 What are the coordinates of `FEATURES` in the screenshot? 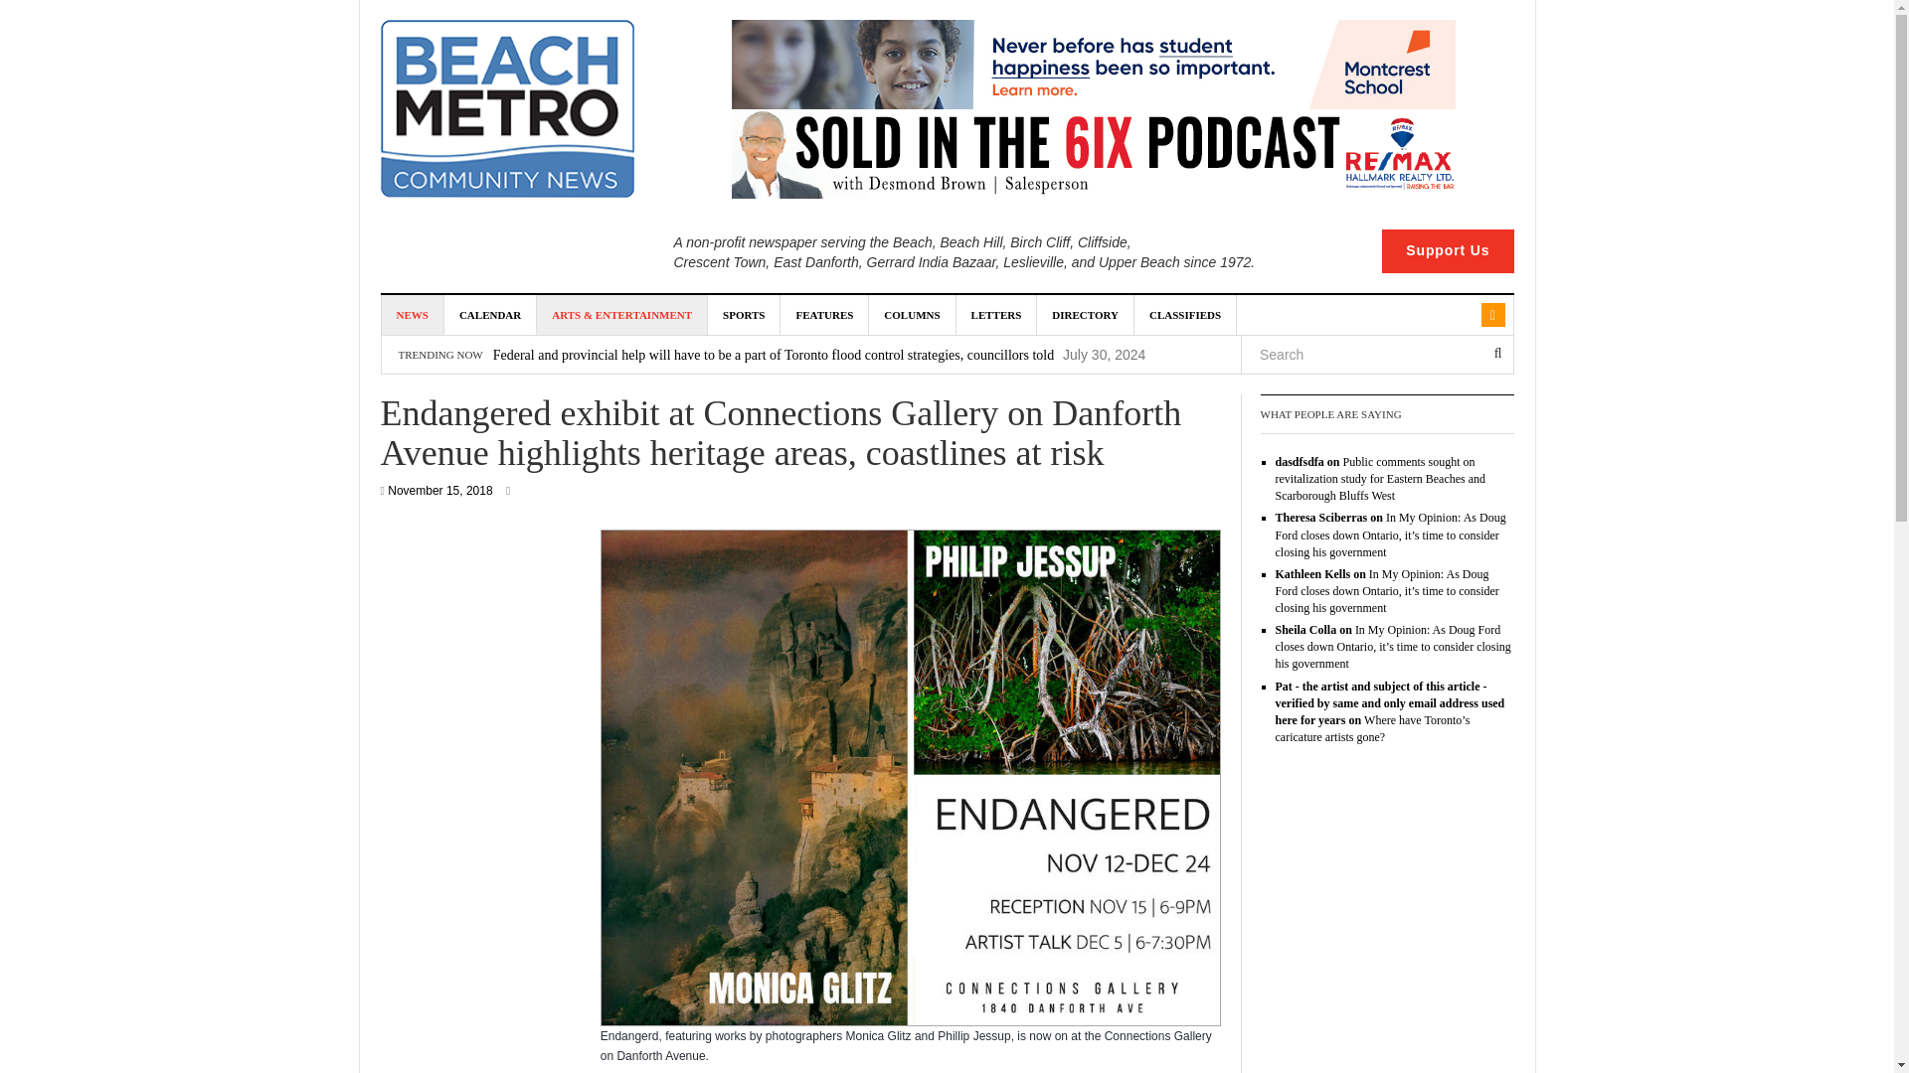 It's located at (824, 314).